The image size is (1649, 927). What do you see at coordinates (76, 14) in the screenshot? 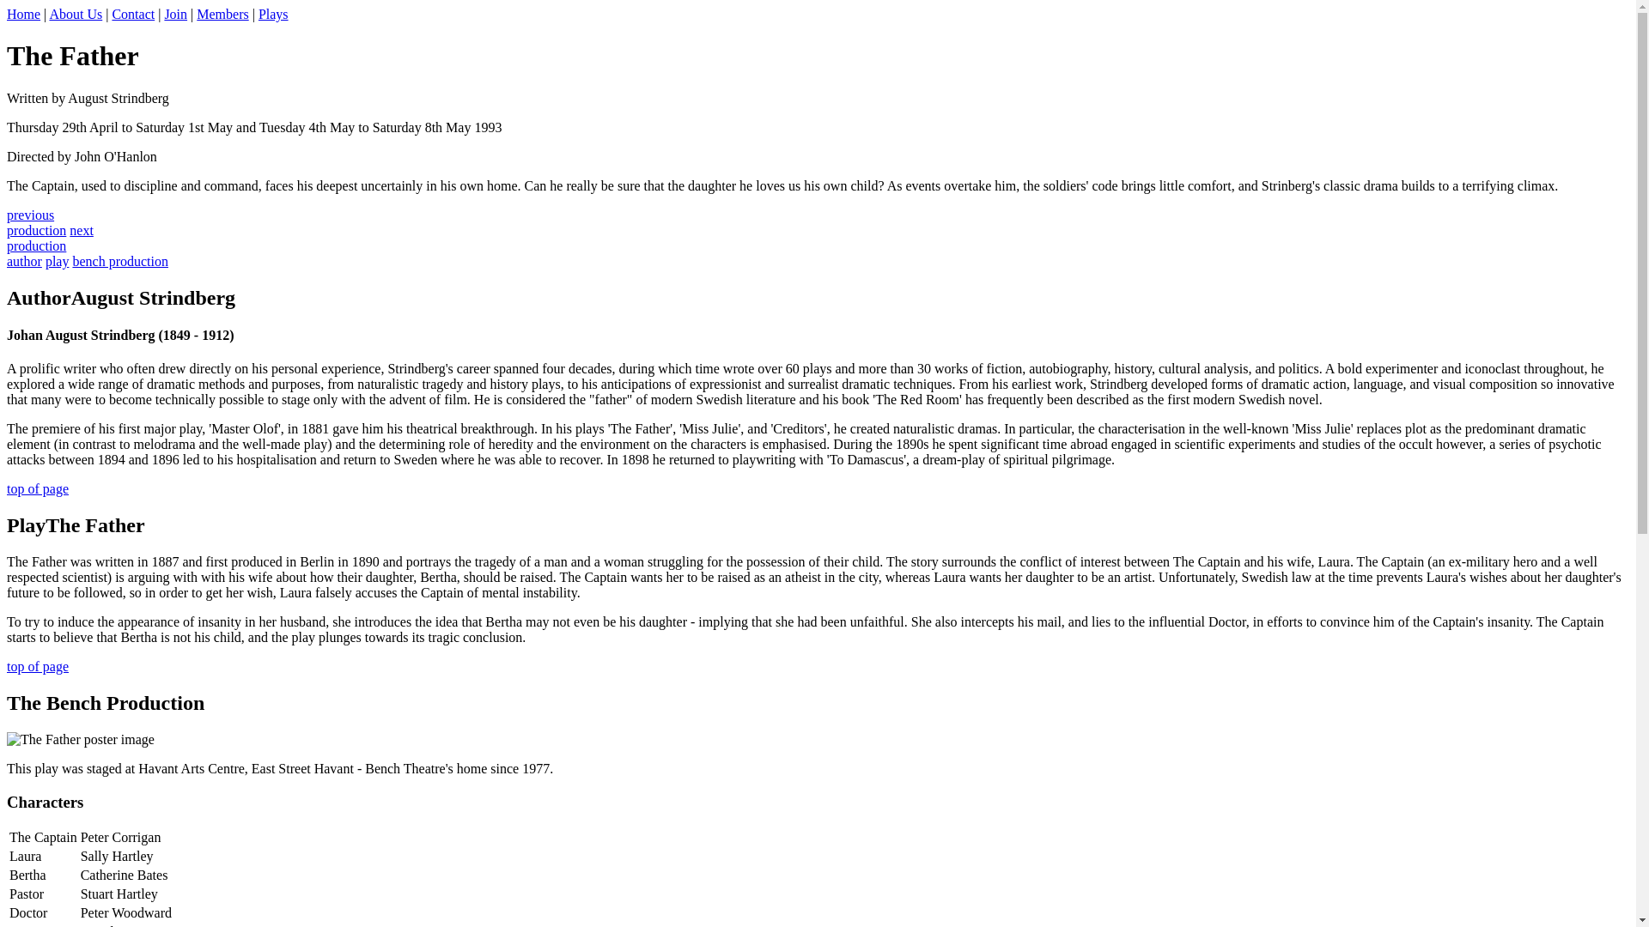
I see `Home` at bounding box center [76, 14].